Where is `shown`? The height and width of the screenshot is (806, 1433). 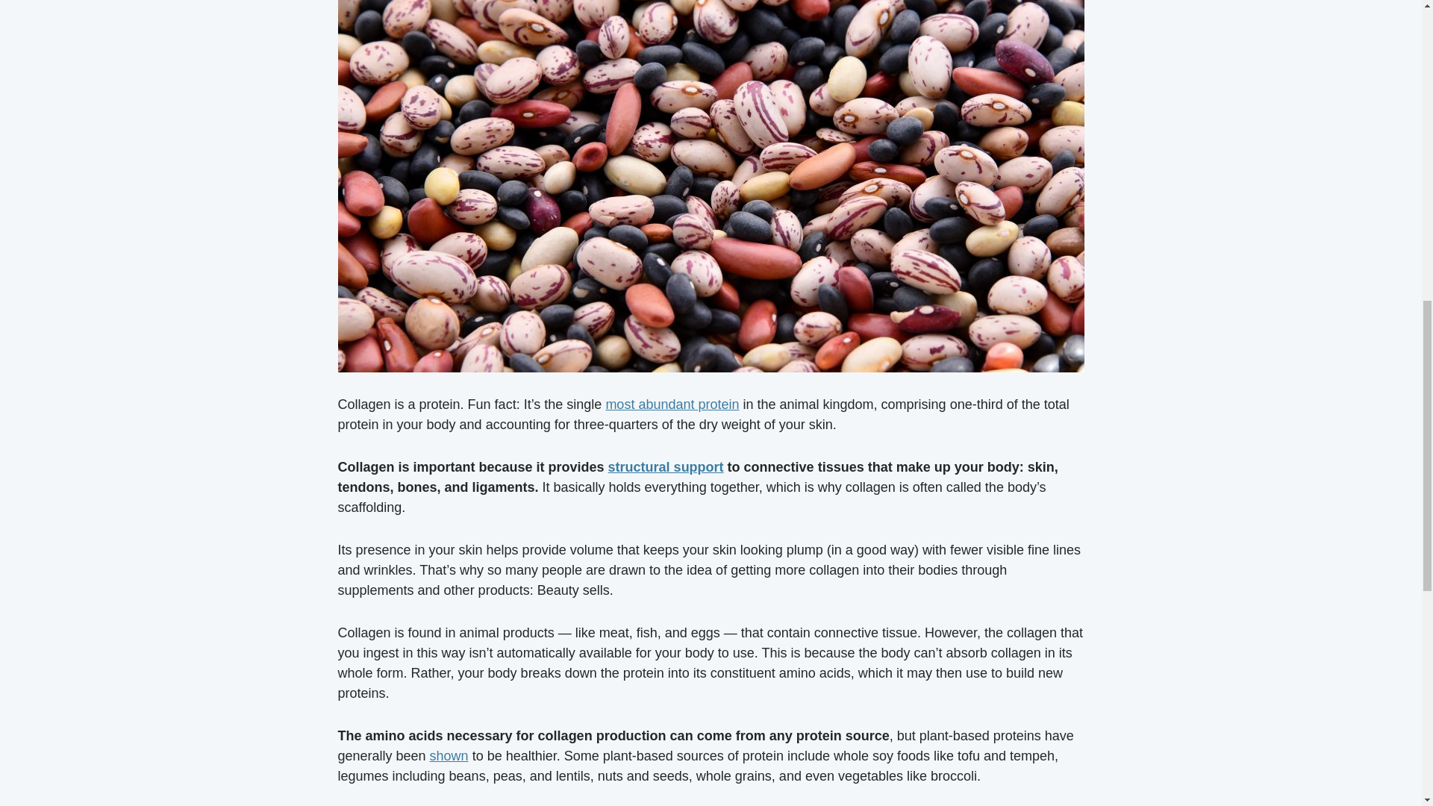
shown is located at coordinates (449, 755).